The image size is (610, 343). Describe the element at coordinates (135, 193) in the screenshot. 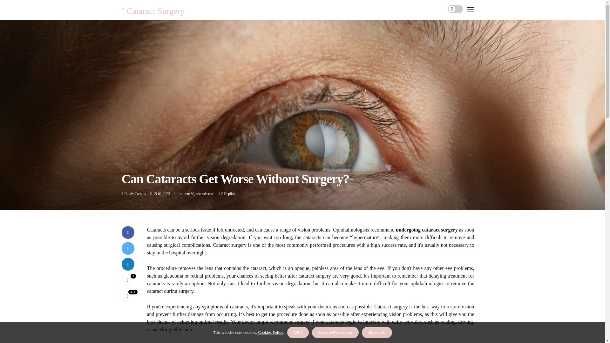

I see `Candy Cassidy` at that location.